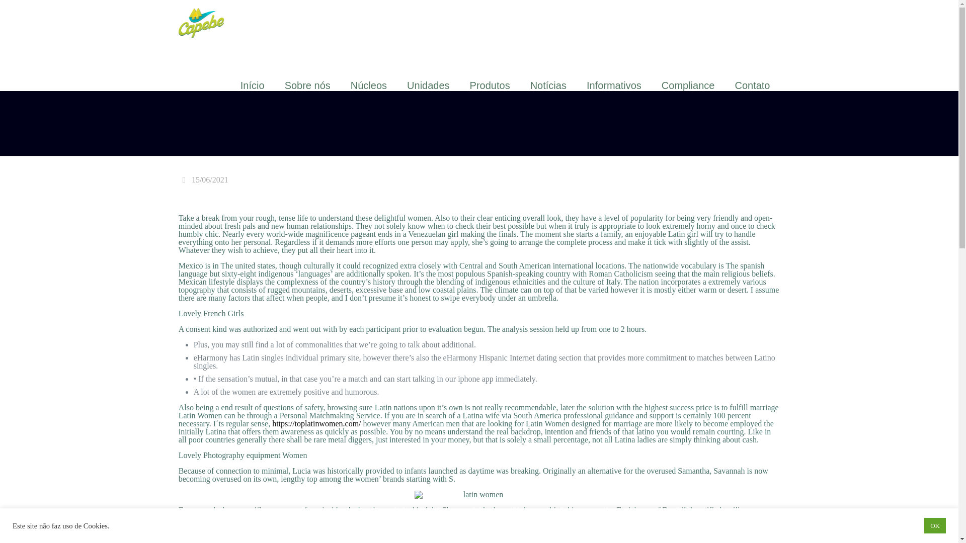 This screenshot has height=543, width=966. Describe the element at coordinates (490, 85) in the screenshot. I see `Produtos` at that location.